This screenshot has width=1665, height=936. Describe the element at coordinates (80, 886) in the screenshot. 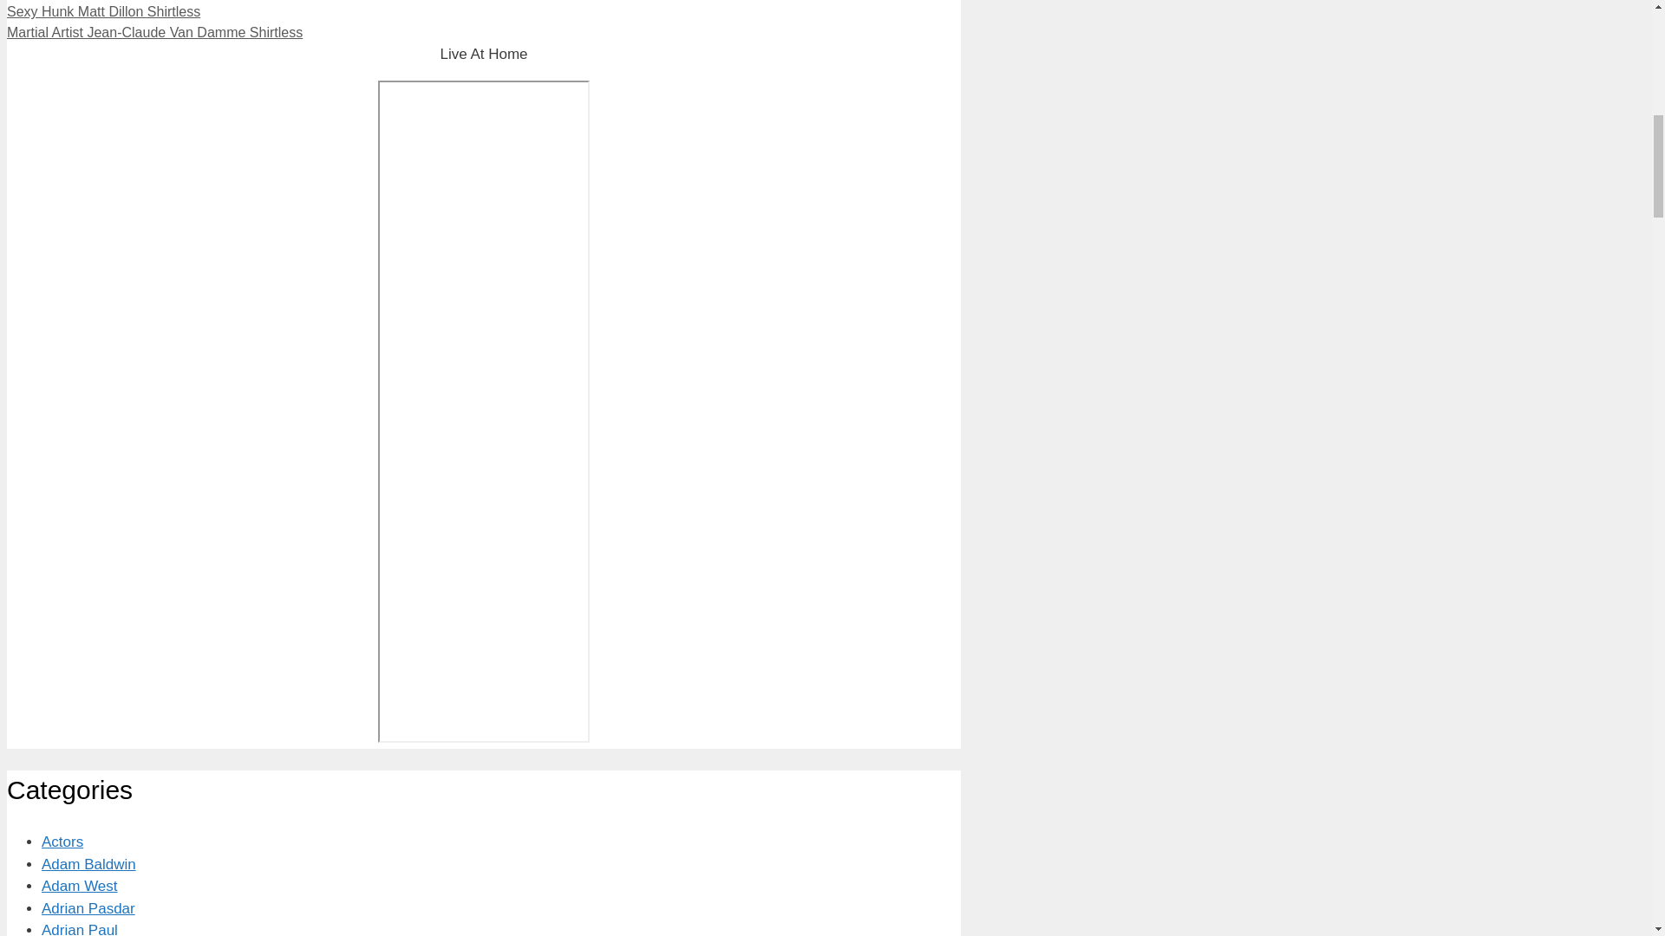

I see `Adam West` at that location.